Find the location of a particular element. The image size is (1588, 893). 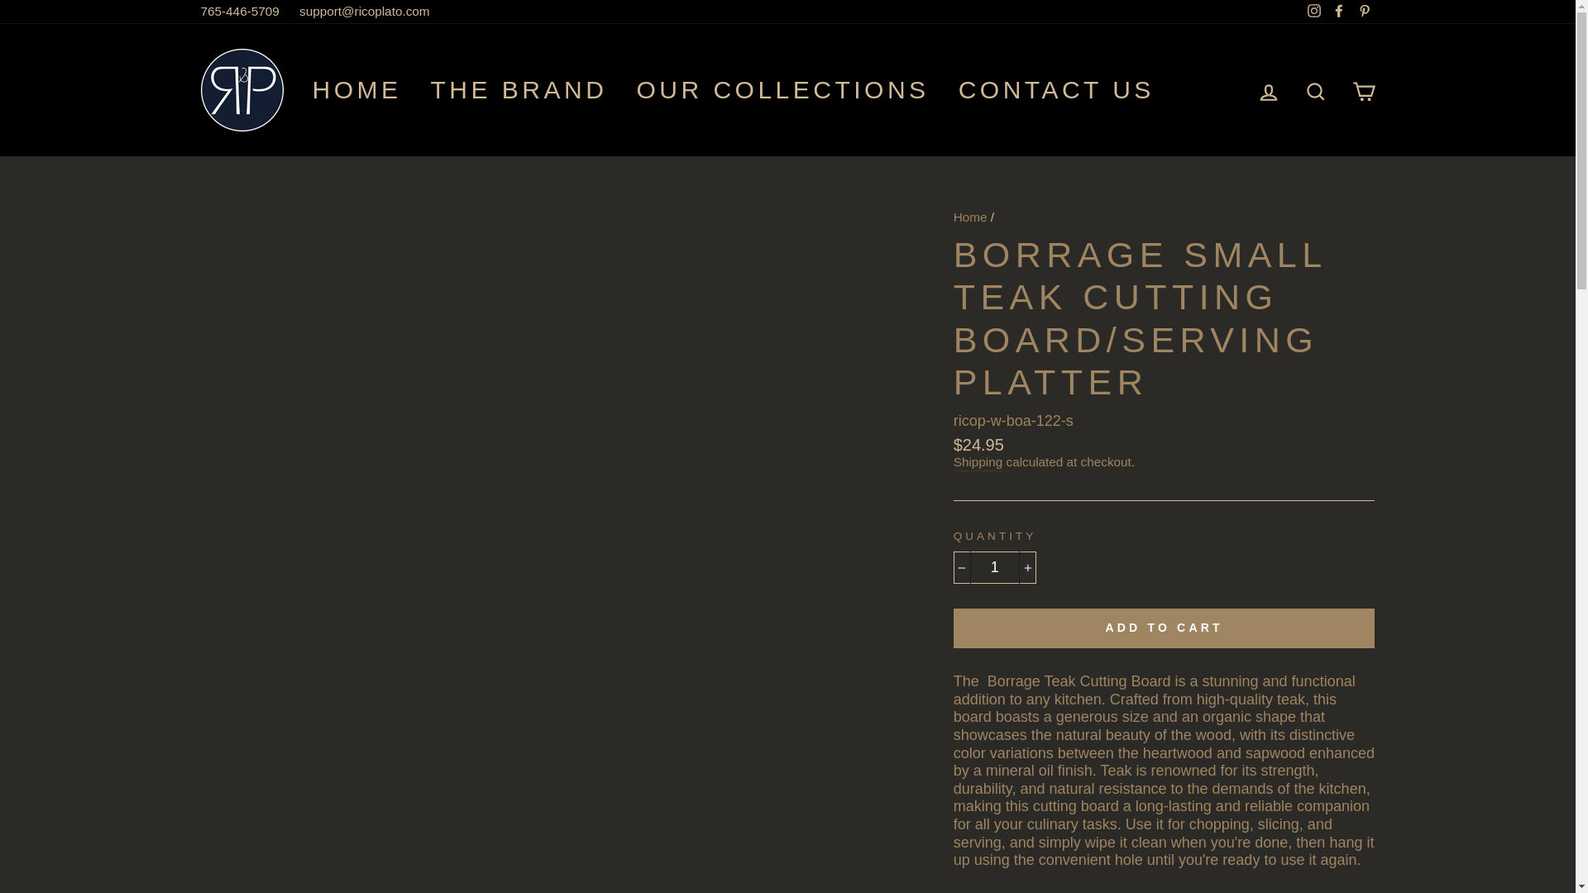

765-446-5709 is located at coordinates (240, 12).